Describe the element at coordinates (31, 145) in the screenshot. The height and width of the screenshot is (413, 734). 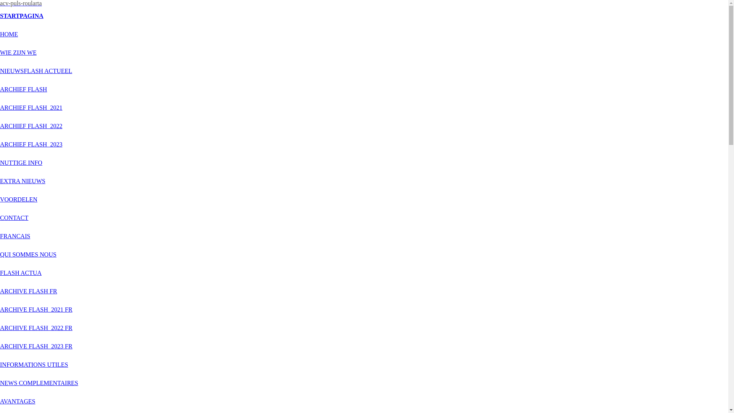
I see `ARCHIEF FLASH_2023` at that location.